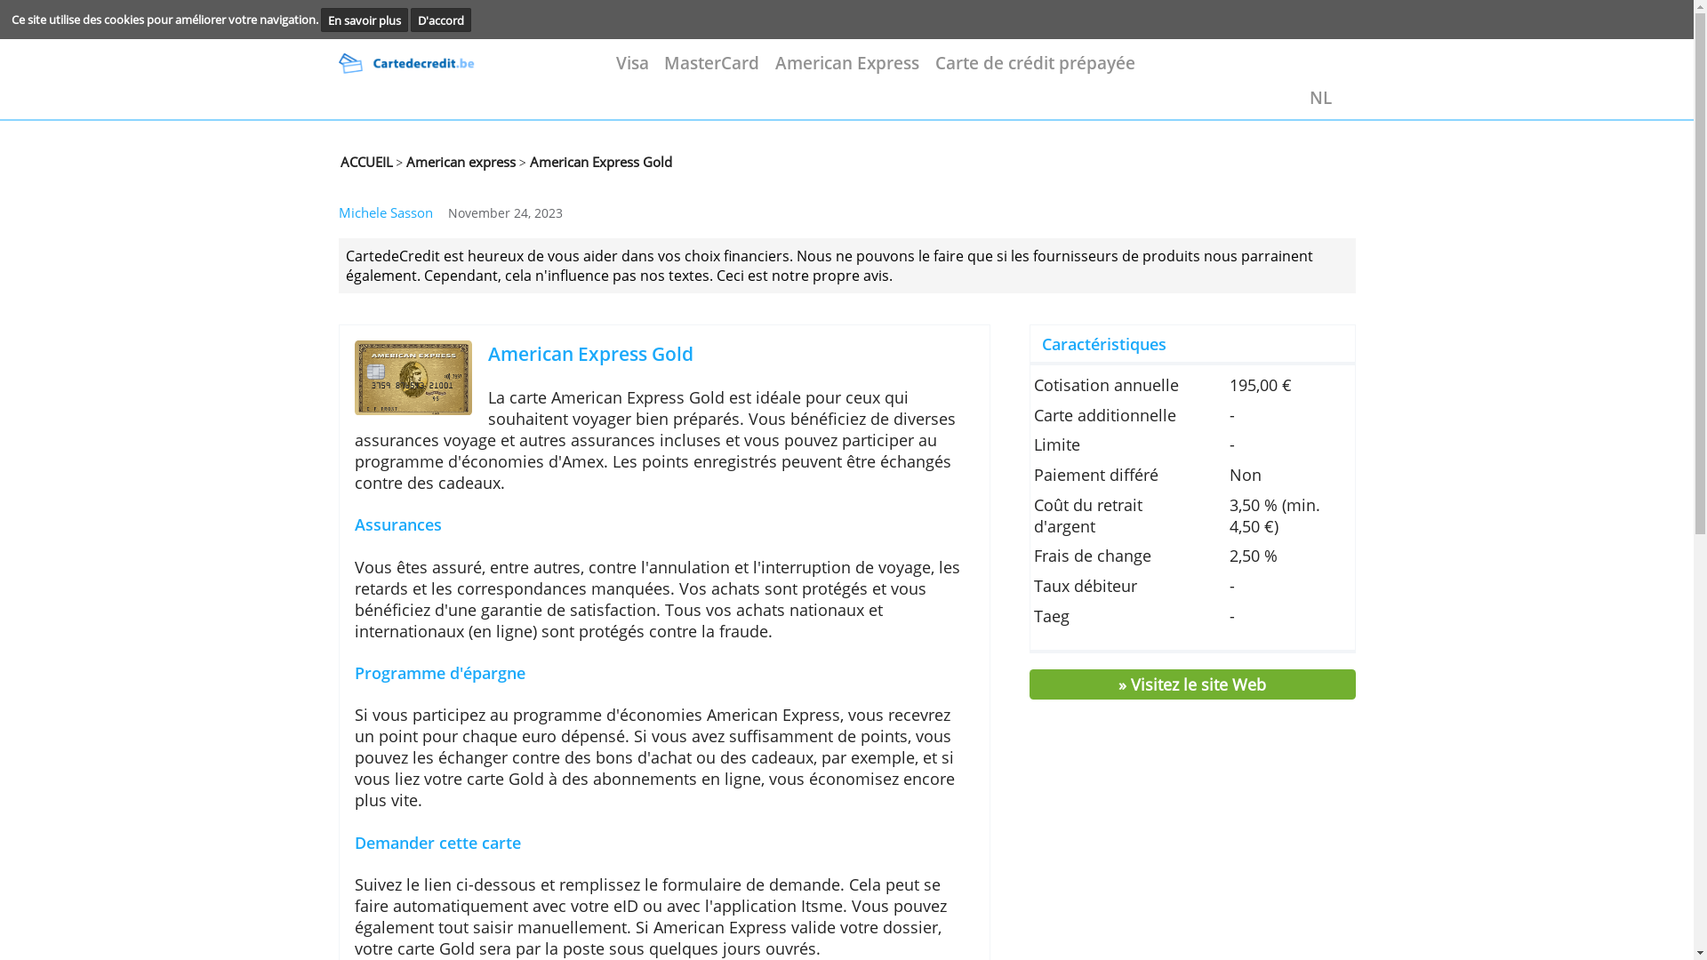 The height and width of the screenshot is (960, 1707). What do you see at coordinates (756, 427) in the screenshot?
I see `American Express Gold` at bounding box center [756, 427].